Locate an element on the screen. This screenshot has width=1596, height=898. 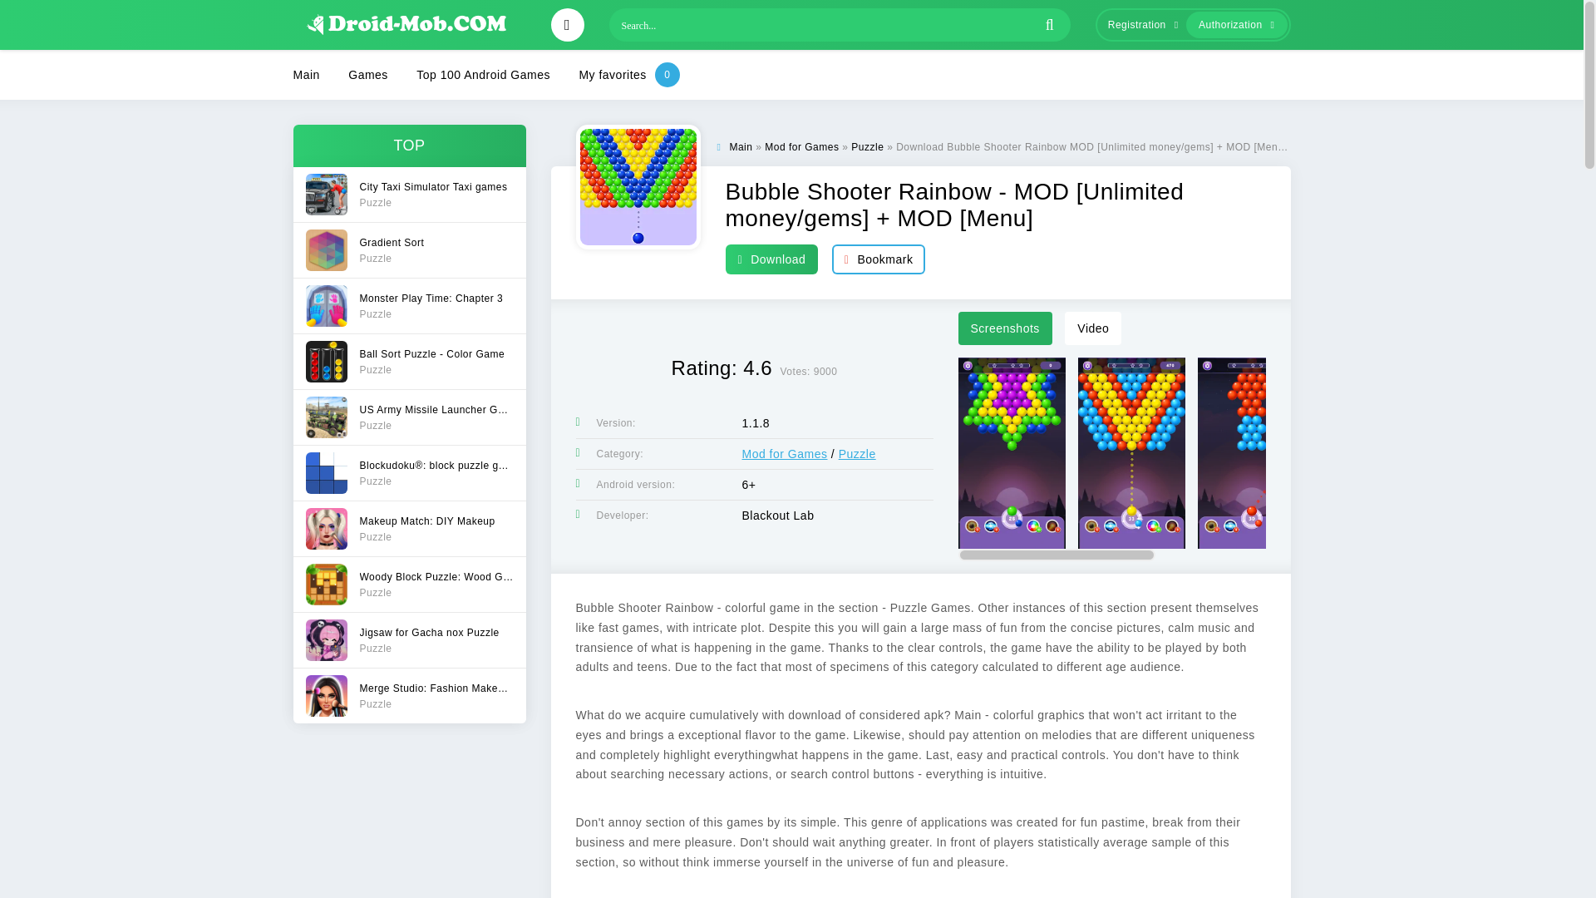
Mod for Games is located at coordinates (306, 75).